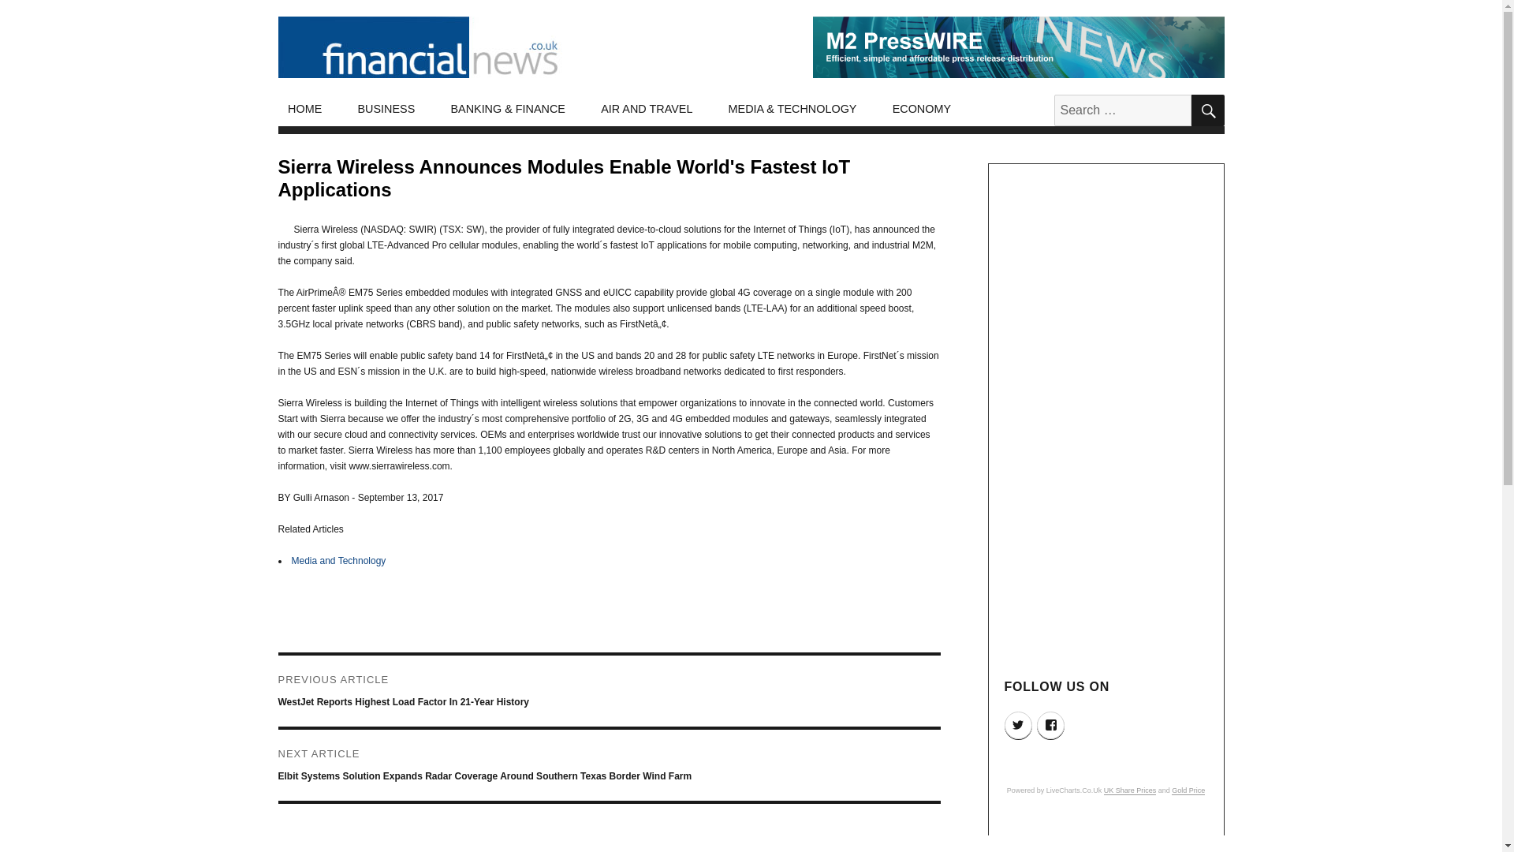 The height and width of the screenshot is (852, 1514). I want to click on Advertisement, so click(1108, 418).